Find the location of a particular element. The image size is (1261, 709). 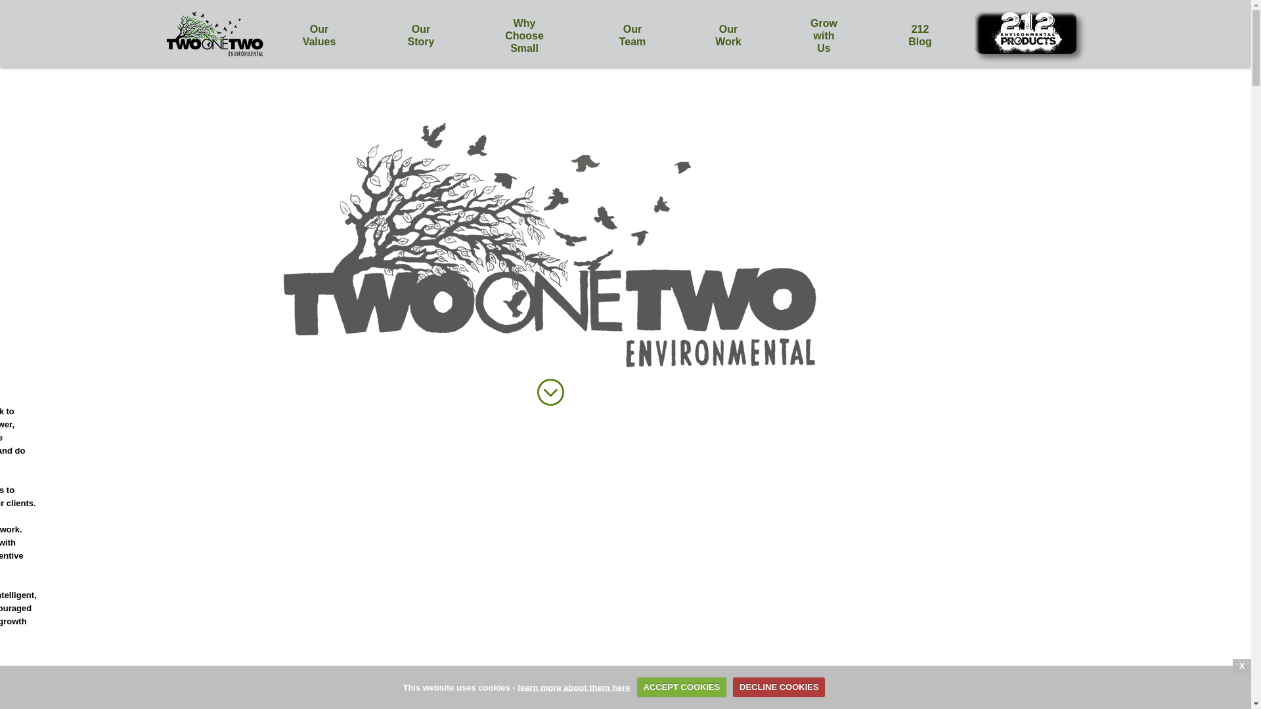

ACCEPT COOKIES is located at coordinates (682, 687).